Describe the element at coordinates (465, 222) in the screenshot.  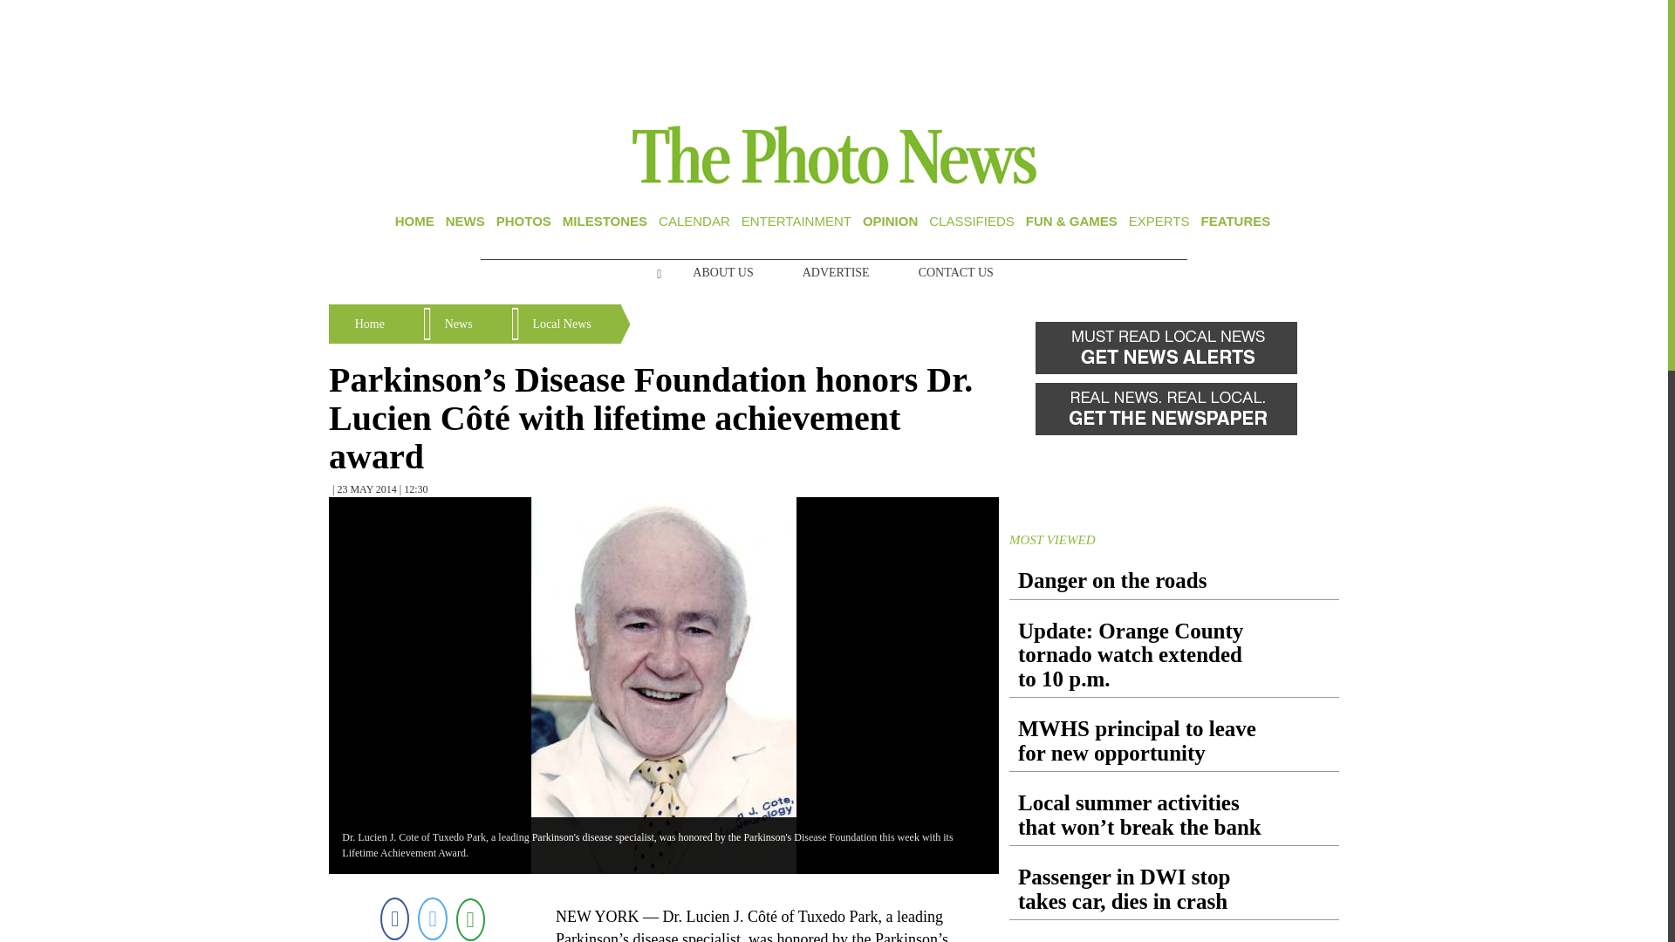
I see `NEWS` at that location.